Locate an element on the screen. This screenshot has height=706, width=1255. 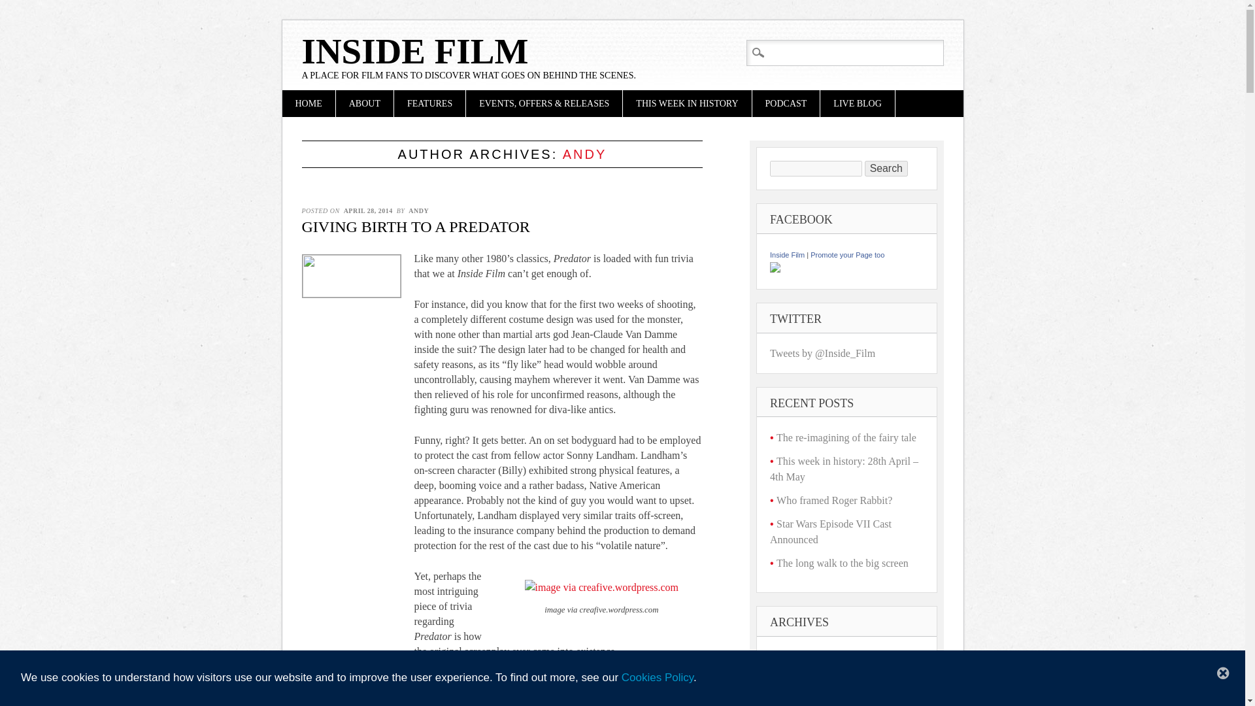
LIVE BLOG is located at coordinates (858, 103).